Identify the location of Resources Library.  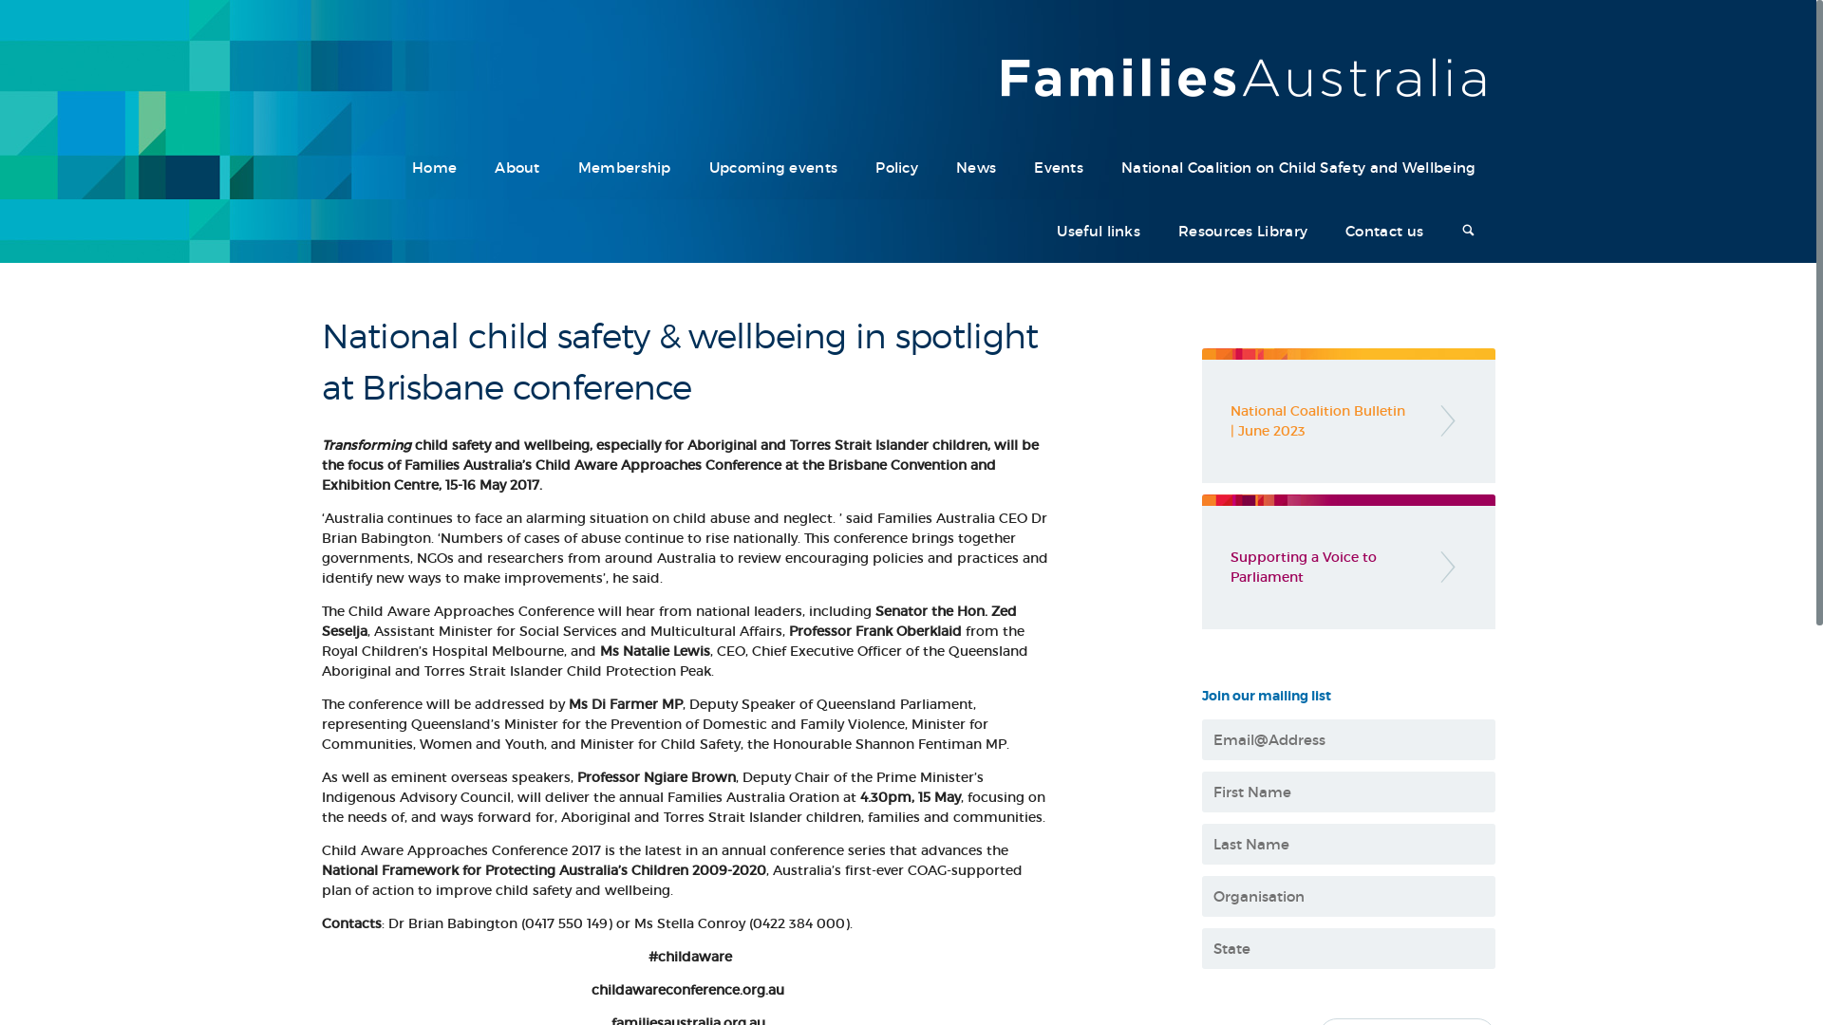
(1243, 232).